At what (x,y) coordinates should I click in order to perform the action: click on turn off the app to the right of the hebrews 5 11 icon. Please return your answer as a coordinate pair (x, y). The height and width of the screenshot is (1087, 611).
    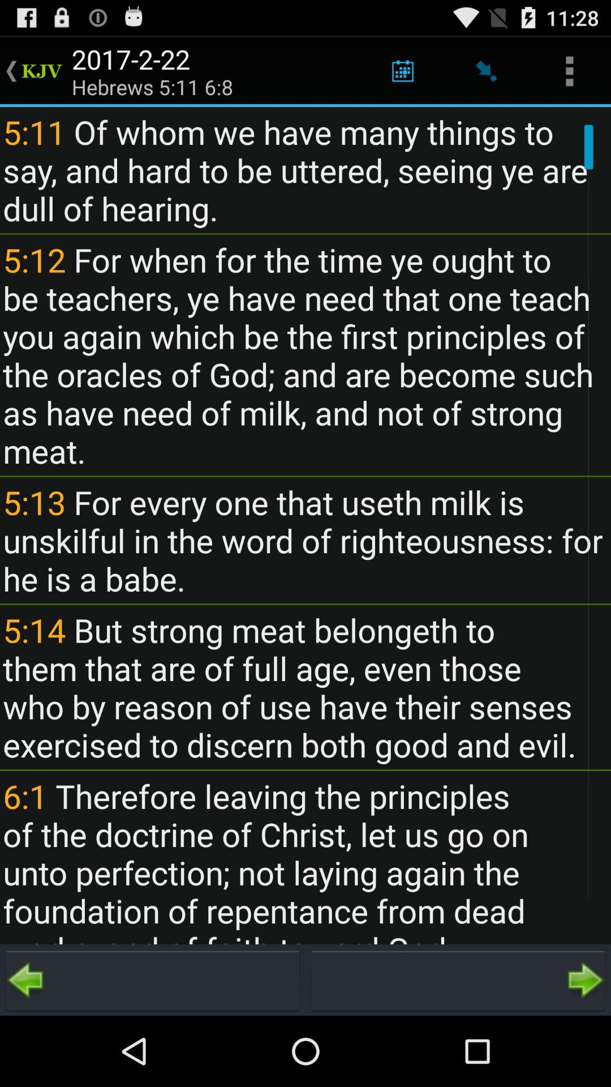
    Looking at the image, I should click on (403, 71).